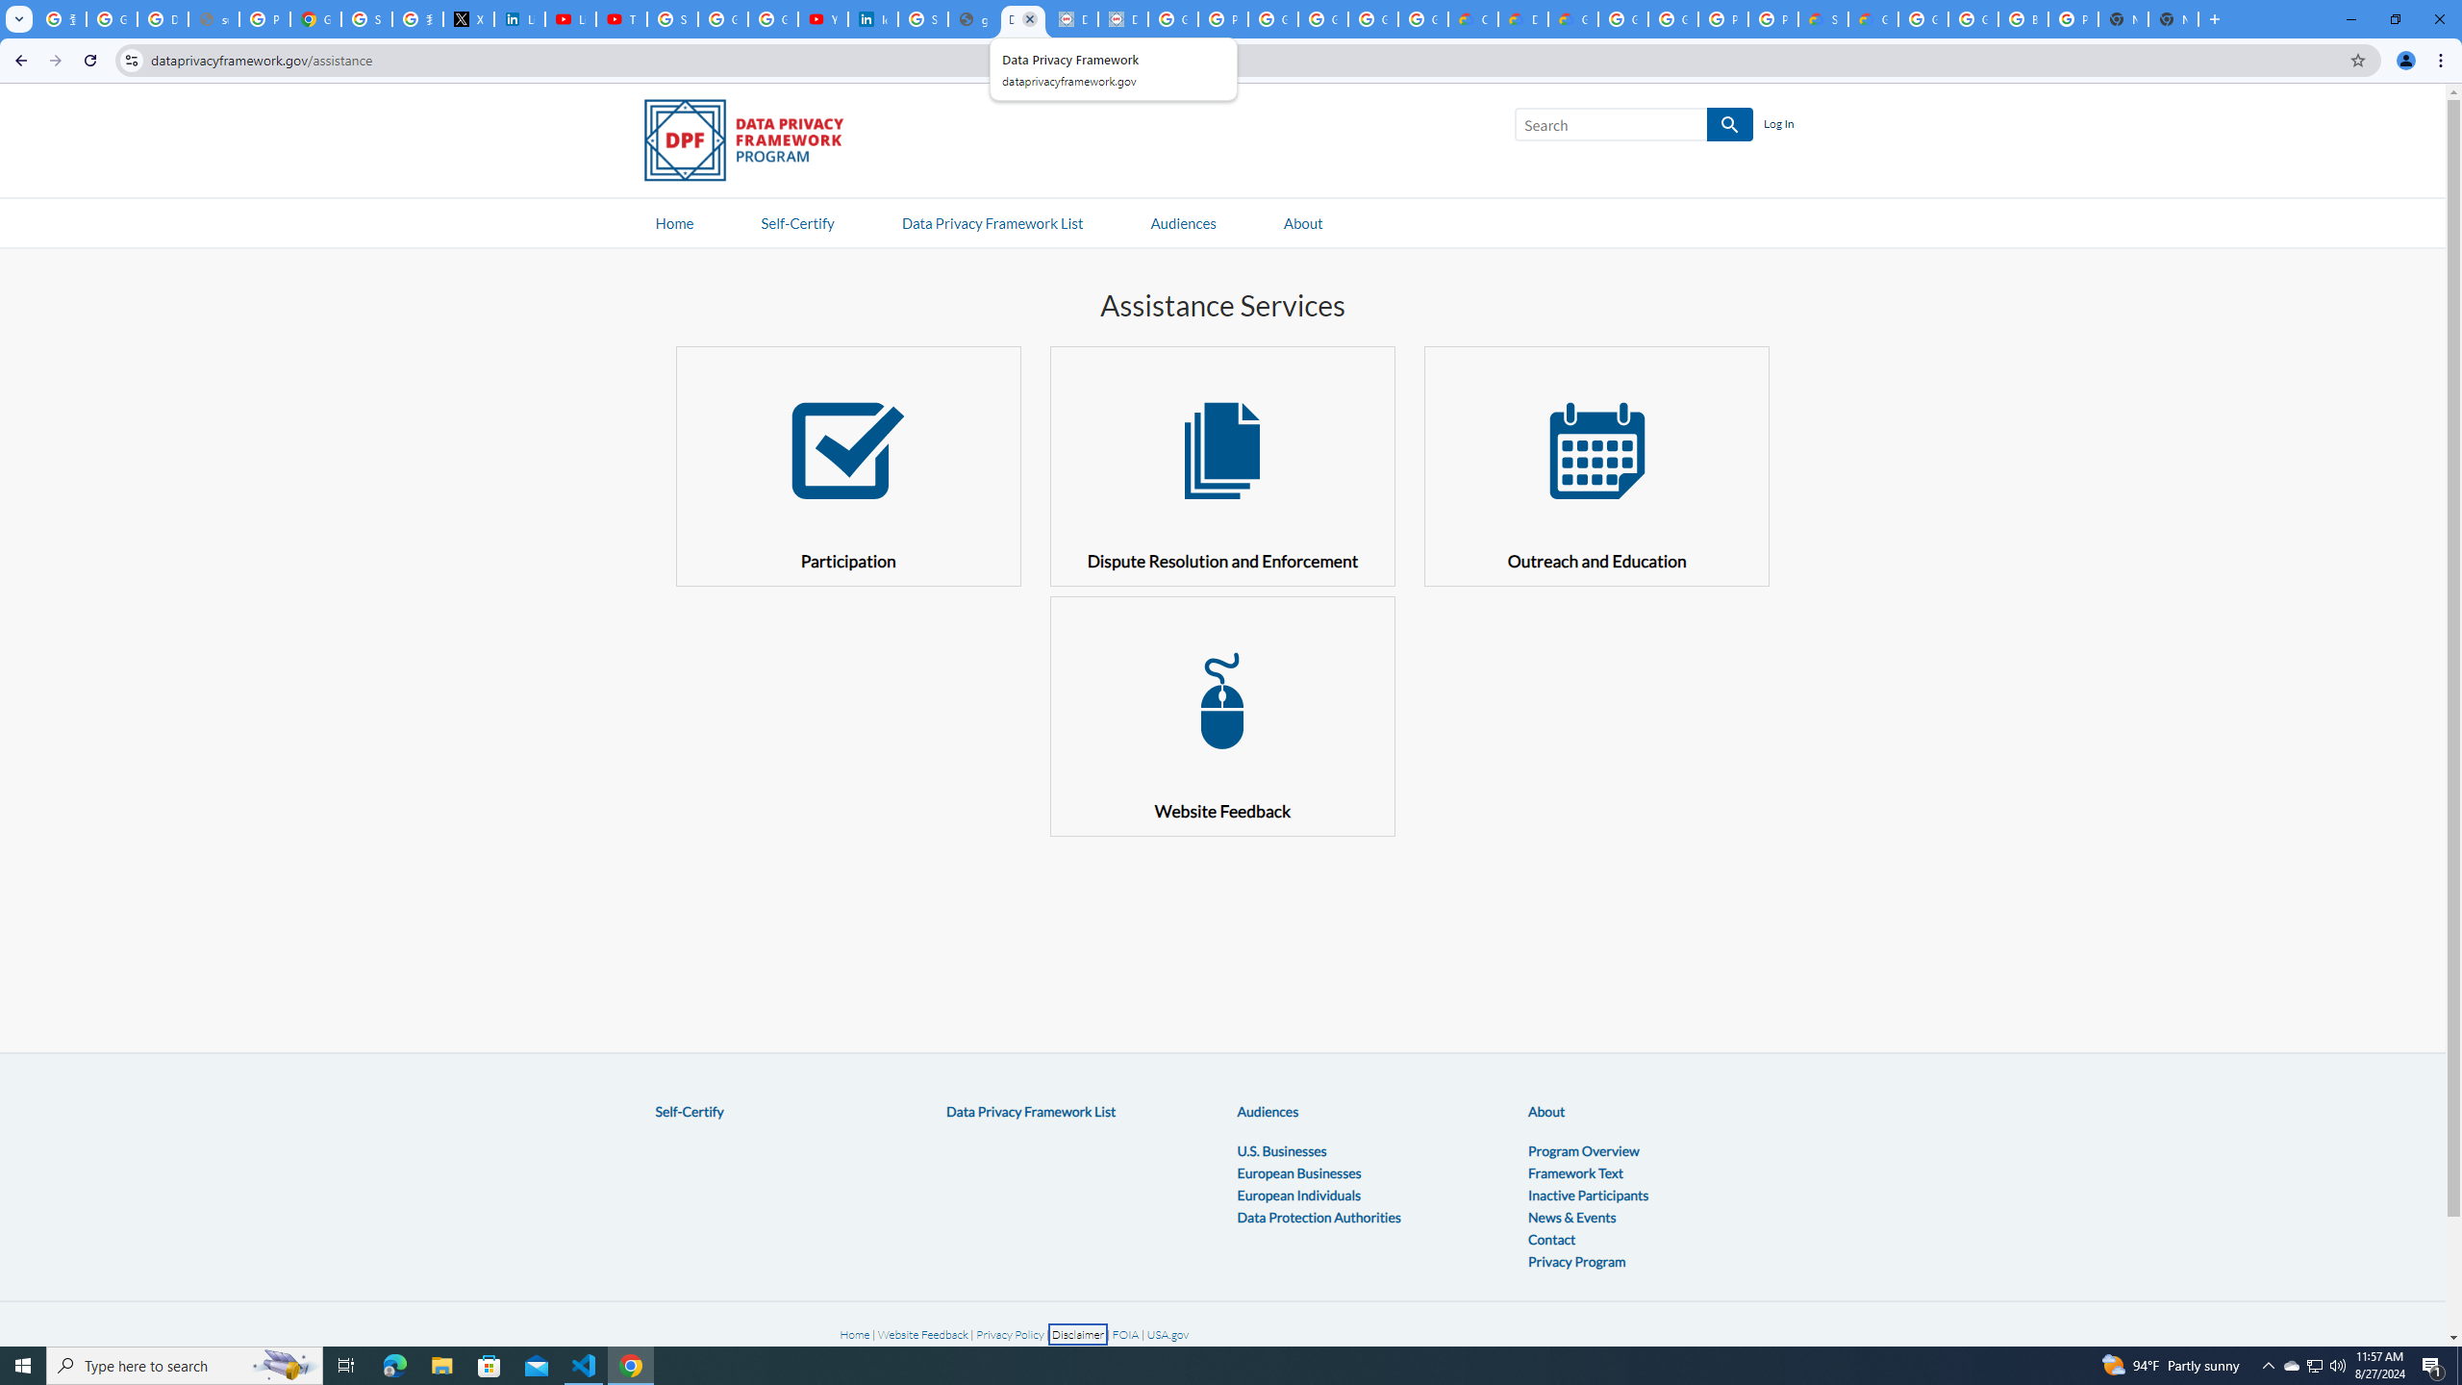 The height and width of the screenshot is (1385, 2462). Describe the element at coordinates (1823, 19) in the screenshot. I see `Support Hub | Google Cloud` at that location.